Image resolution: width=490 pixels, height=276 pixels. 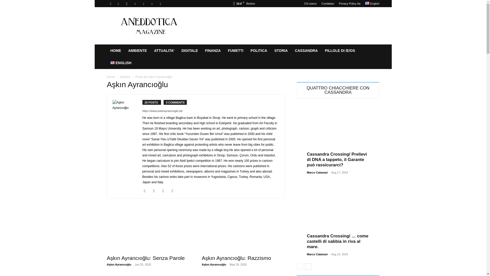 What do you see at coordinates (143, 4) in the screenshot?
I see `RSS` at bounding box center [143, 4].